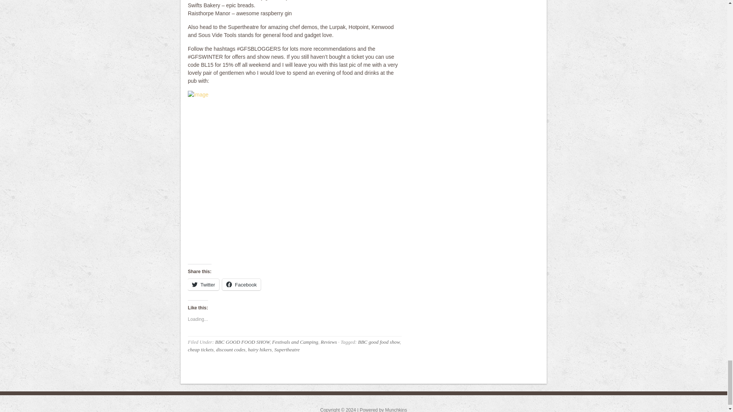 The height and width of the screenshot is (412, 733). What do you see at coordinates (295, 342) in the screenshot?
I see `Festivals and Camping` at bounding box center [295, 342].